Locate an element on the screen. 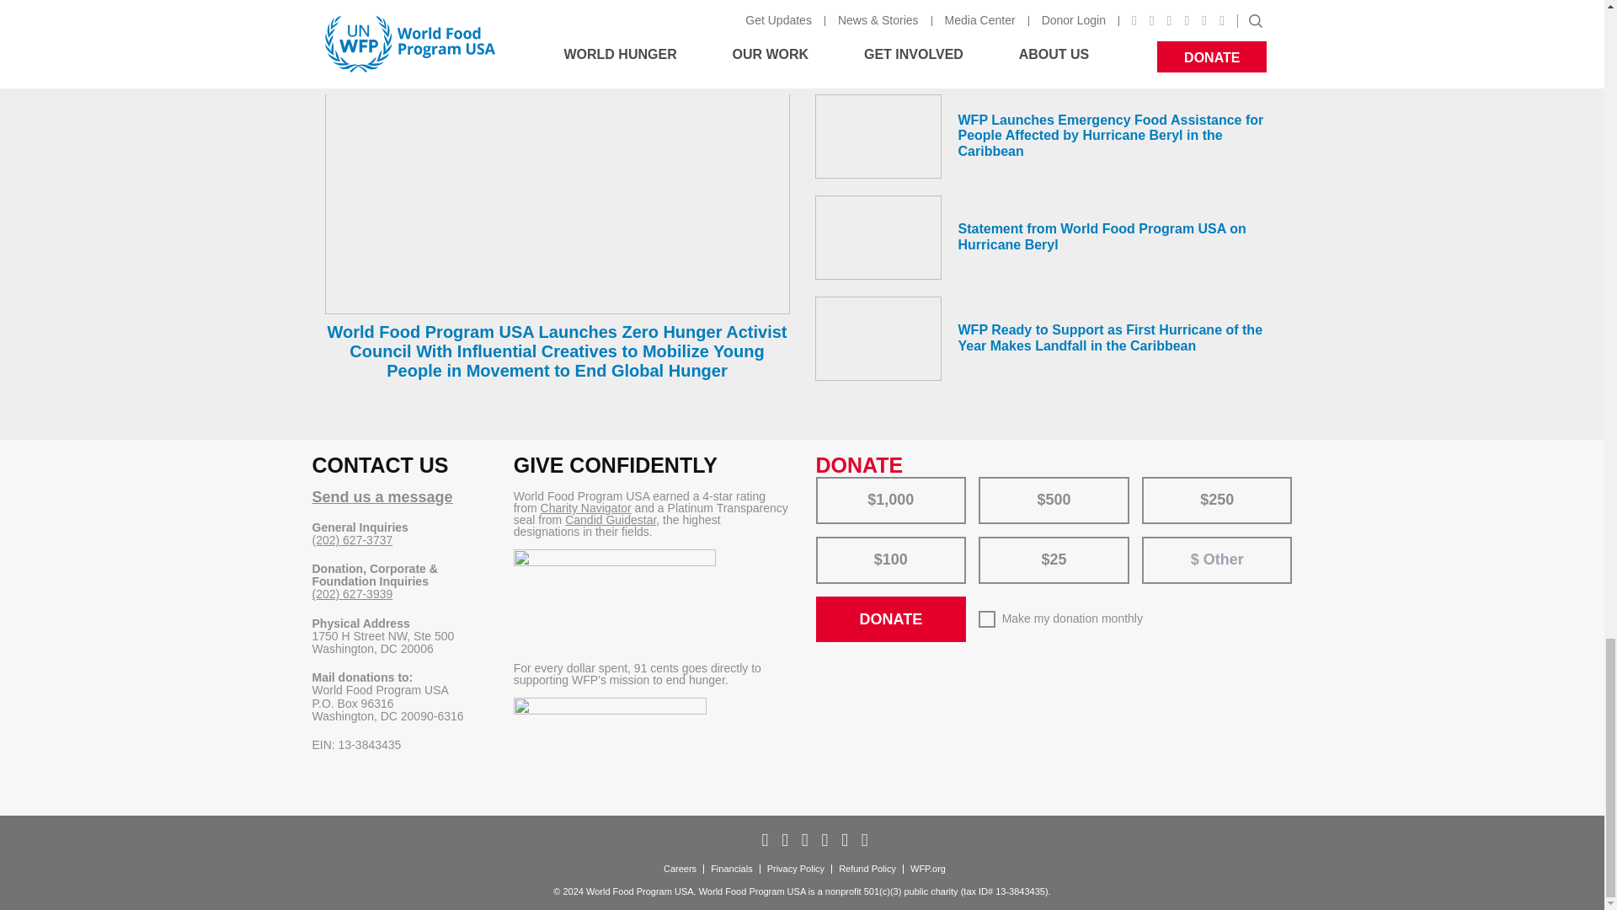  250 is located at coordinates (1154, 482).